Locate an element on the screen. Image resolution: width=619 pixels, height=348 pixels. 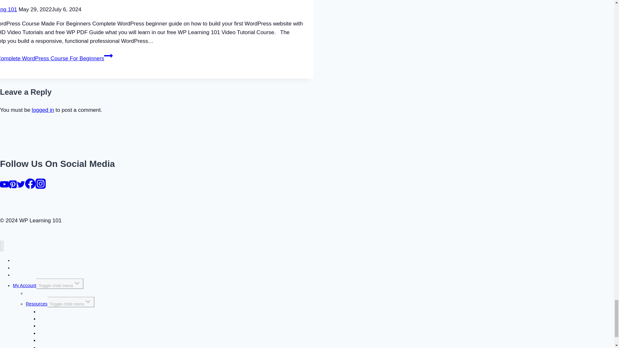
Twitter is located at coordinates (21, 184).